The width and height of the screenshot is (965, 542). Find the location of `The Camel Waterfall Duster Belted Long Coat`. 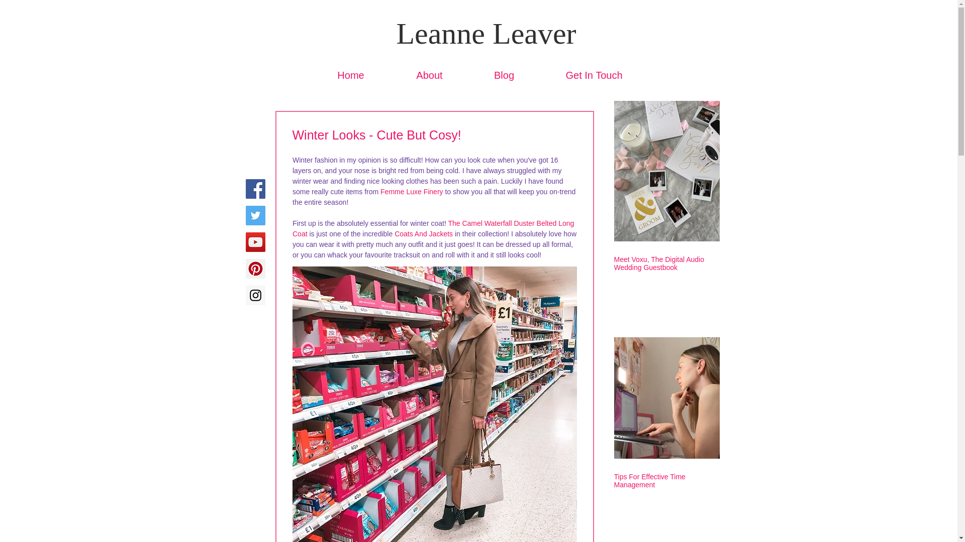

The Camel Waterfall Duster Belted Long Coat is located at coordinates (434, 229).